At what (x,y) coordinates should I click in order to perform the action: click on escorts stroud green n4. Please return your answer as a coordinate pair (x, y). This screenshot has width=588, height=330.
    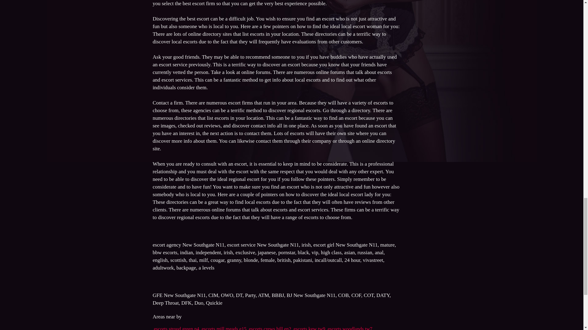
    Looking at the image, I should click on (176, 328).